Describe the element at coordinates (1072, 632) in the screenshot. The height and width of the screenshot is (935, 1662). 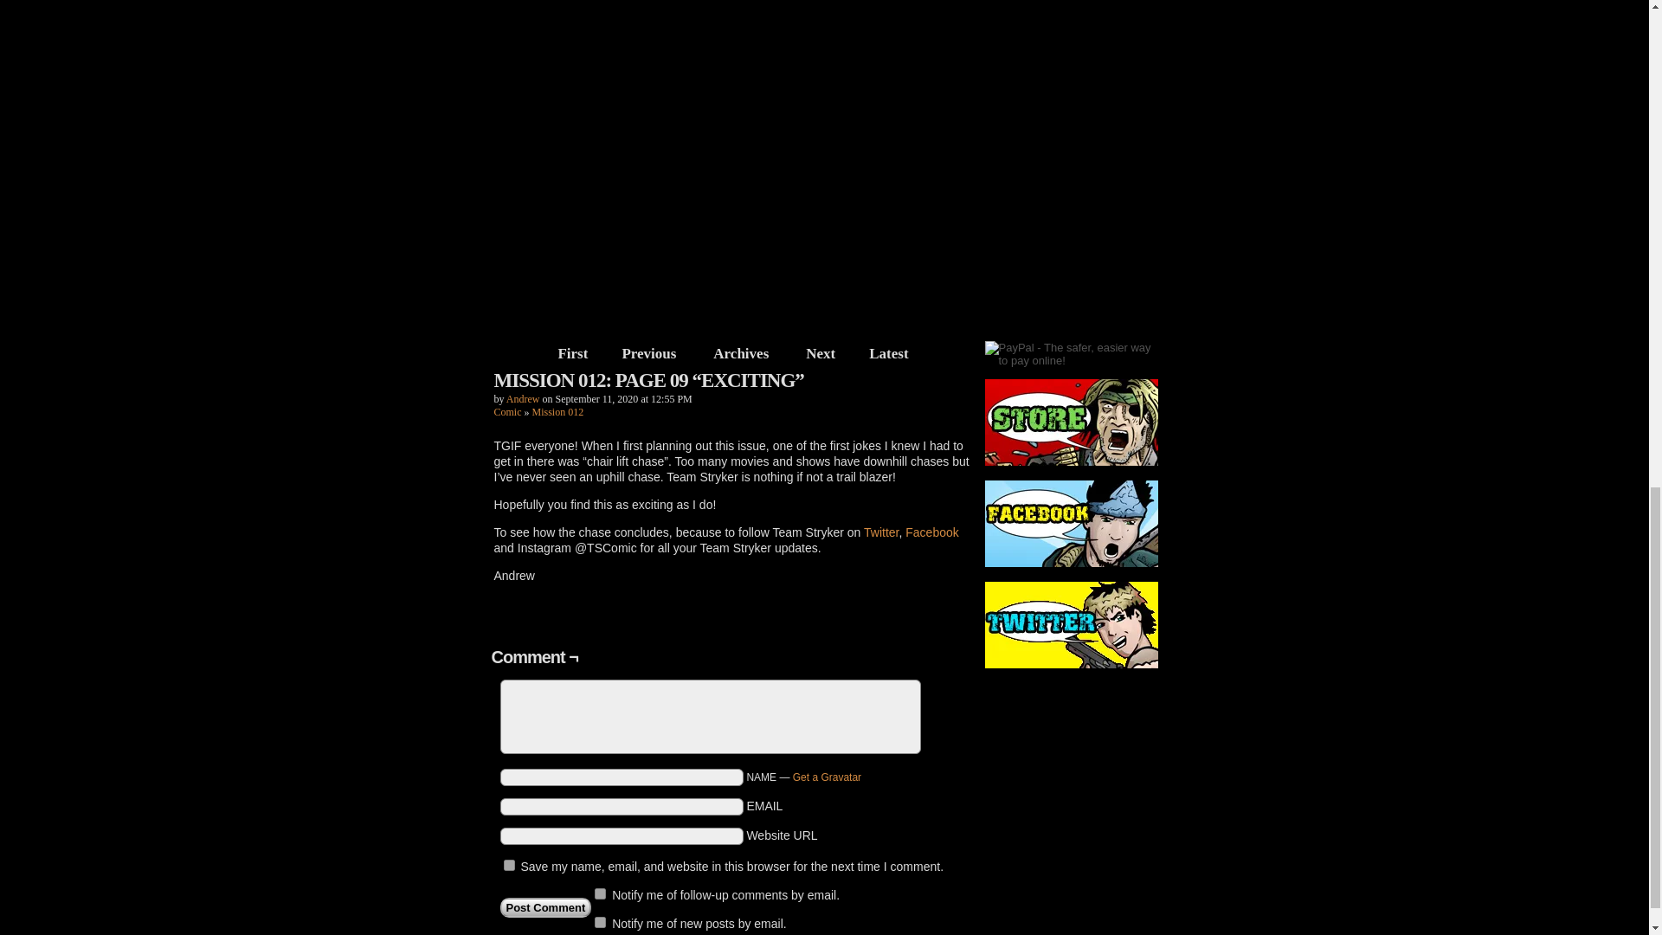
I see `Twitter` at that location.